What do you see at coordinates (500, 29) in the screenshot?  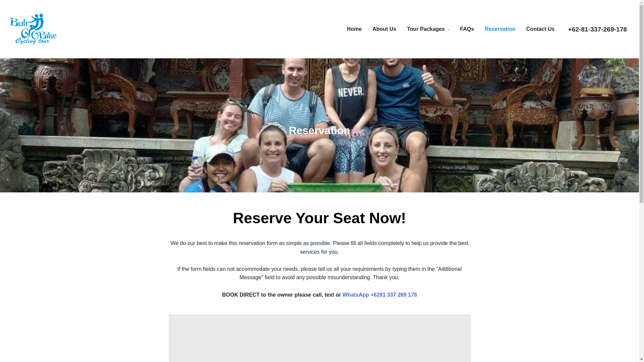 I see `Reservation` at bounding box center [500, 29].